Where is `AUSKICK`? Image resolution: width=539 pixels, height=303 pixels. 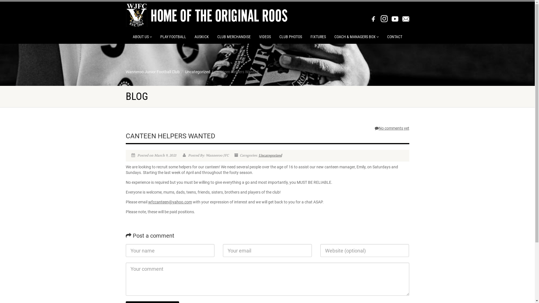
AUSKICK is located at coordinates (202, 36).